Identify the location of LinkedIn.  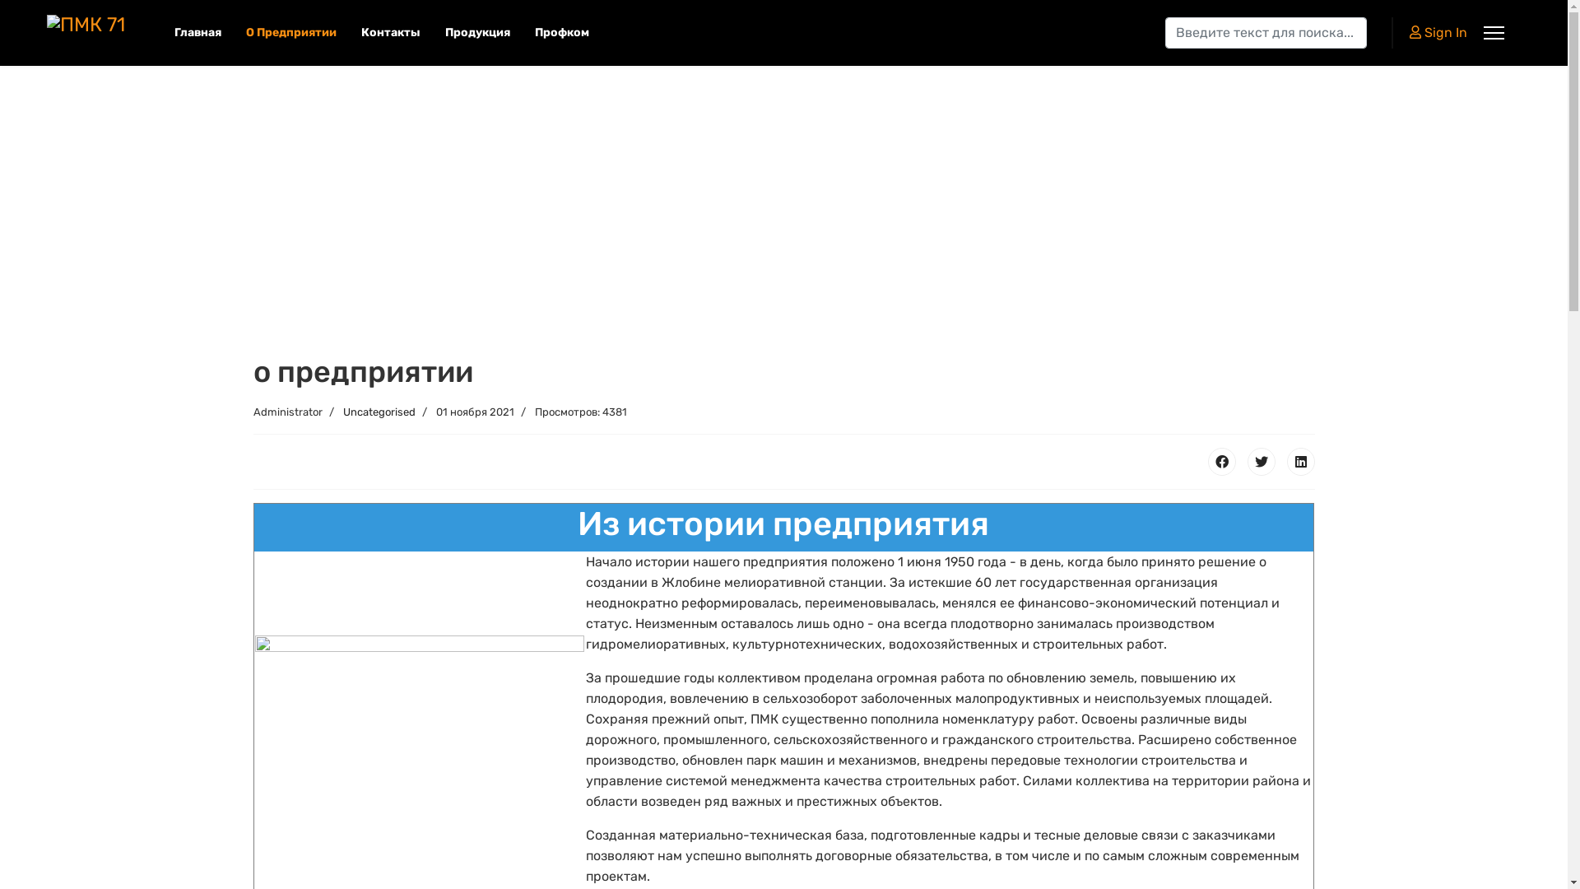
(1301, 462).